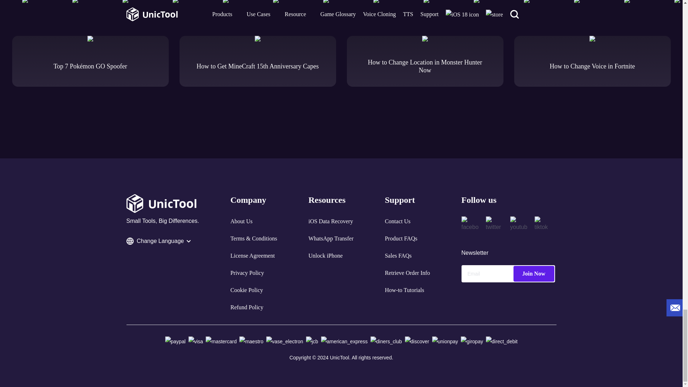  I want to click on twitter, so click(494, 225).